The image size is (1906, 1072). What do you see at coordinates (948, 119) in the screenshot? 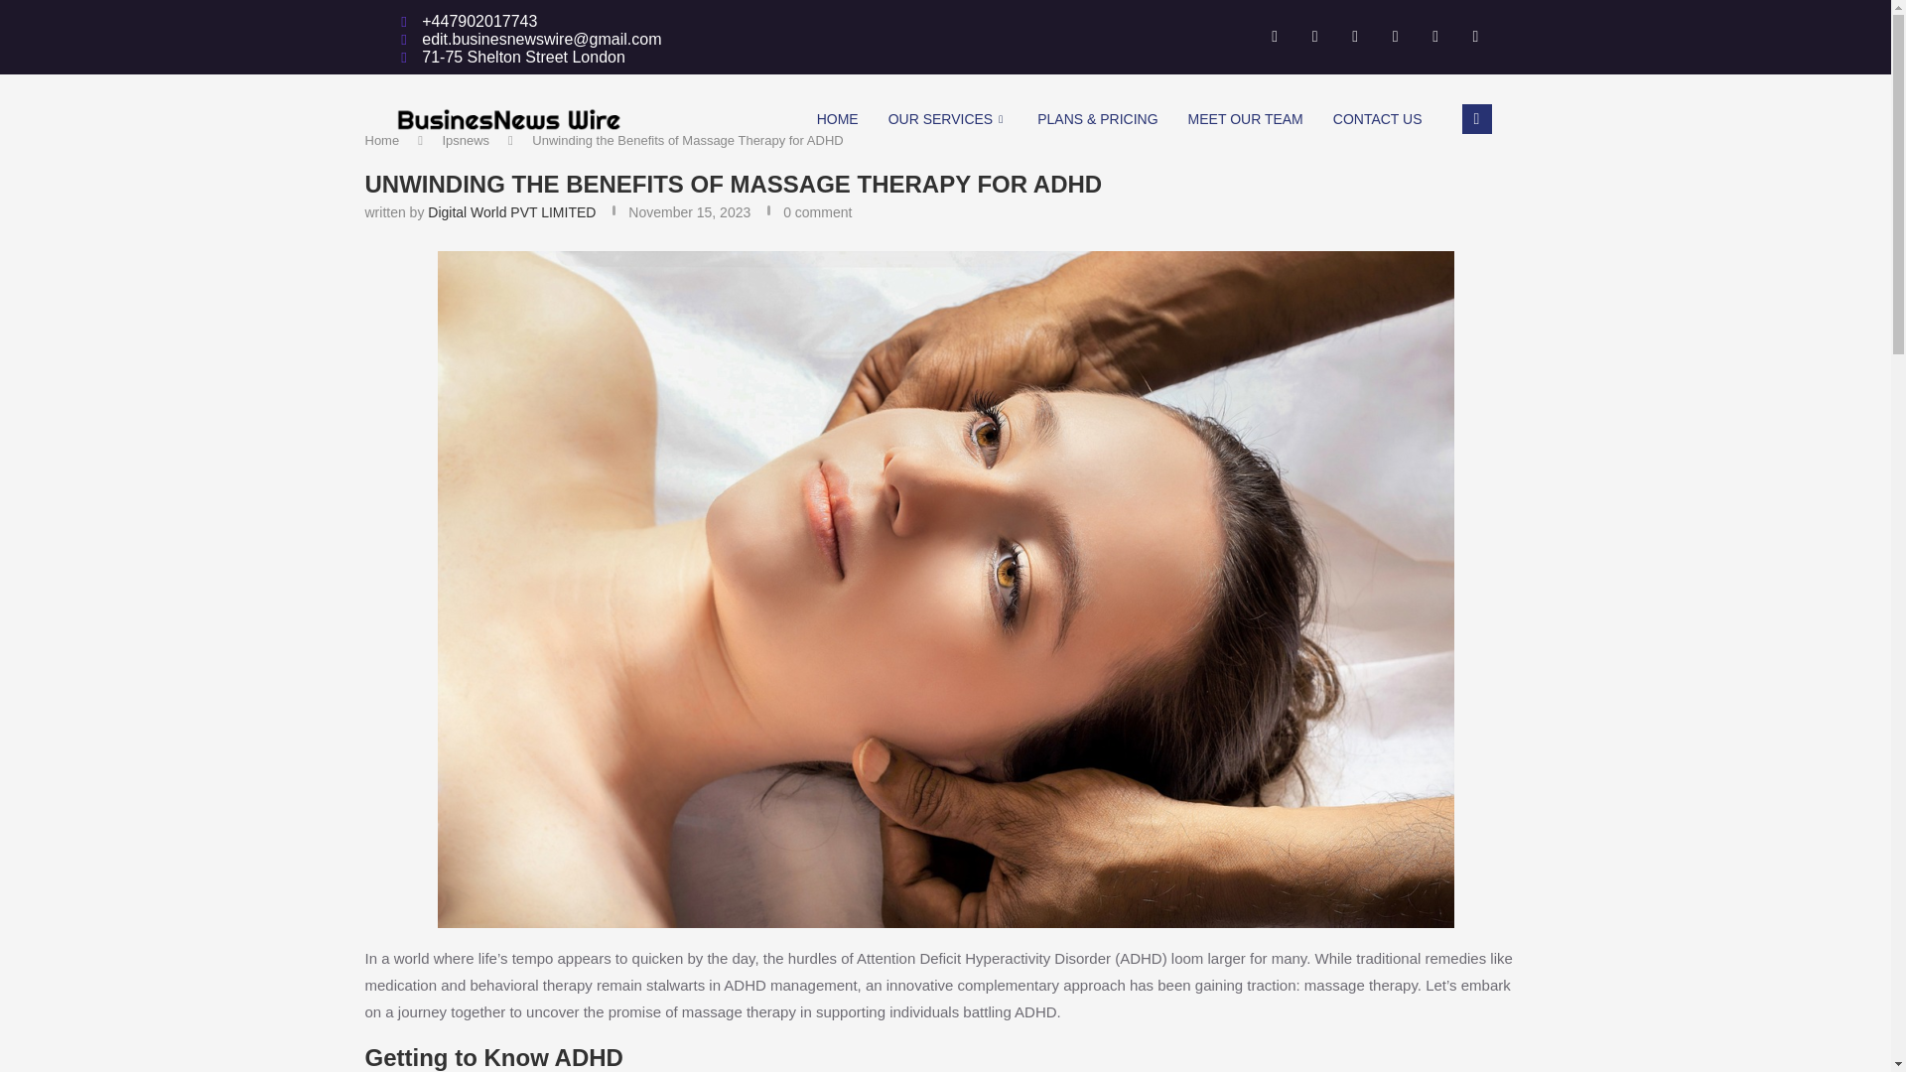
I see `OUR SERVICES` at bounding box center [948, 119].